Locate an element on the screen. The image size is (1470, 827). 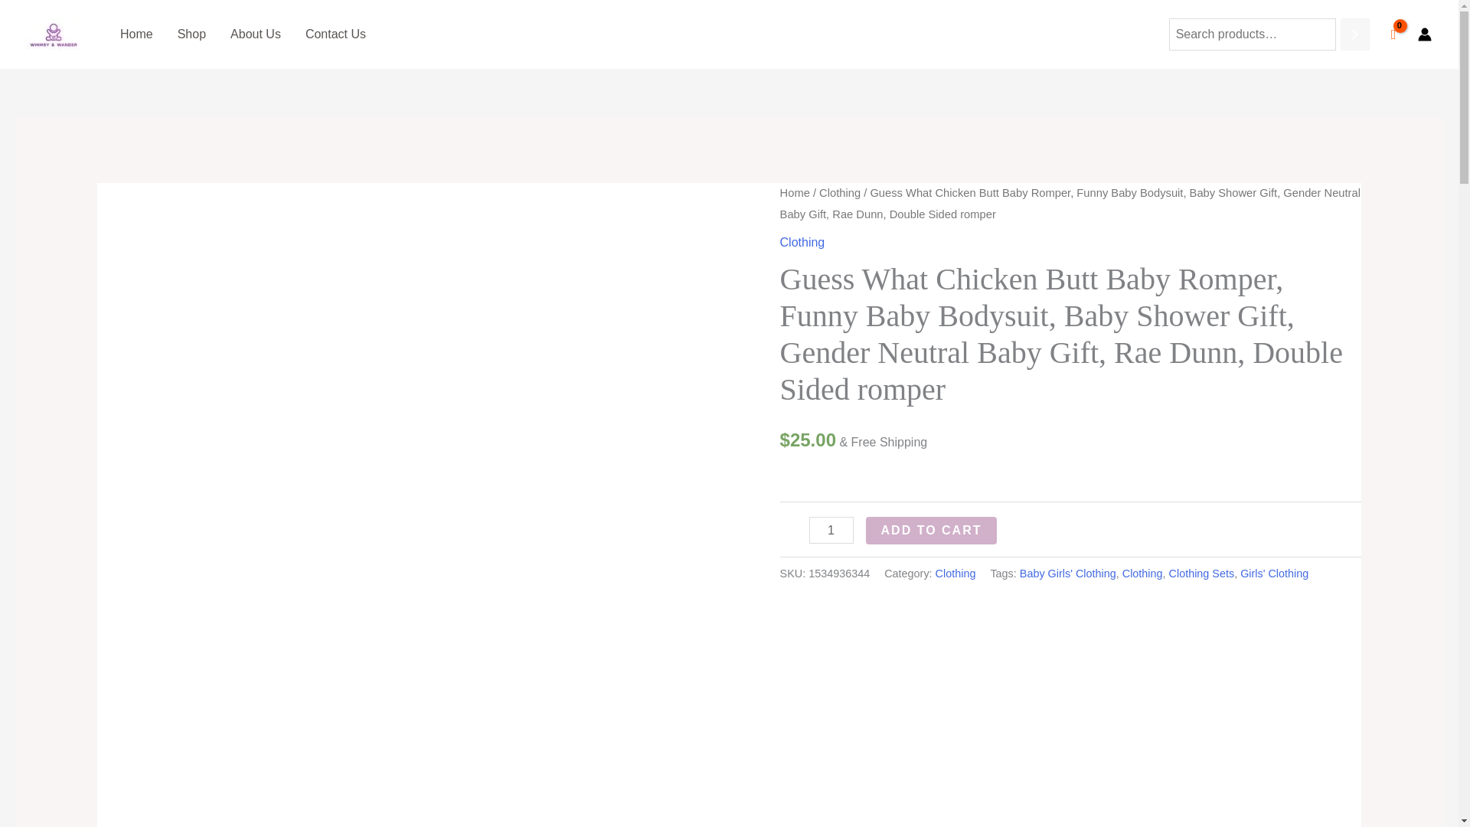
Baby Girls' Clothing is located at coordinates (1067, 573).